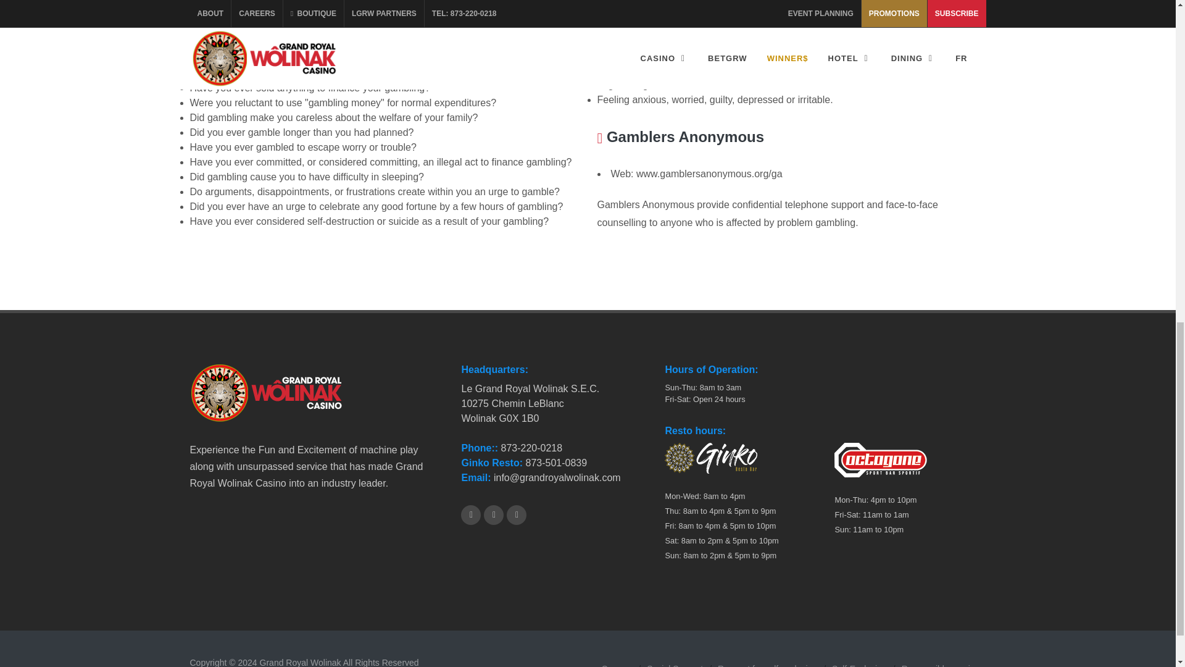 The width and height of the screenshot is (1185, 667). Describe the element at coordinates (475, 477) in the screenshot. I see `Email Address` at that location.